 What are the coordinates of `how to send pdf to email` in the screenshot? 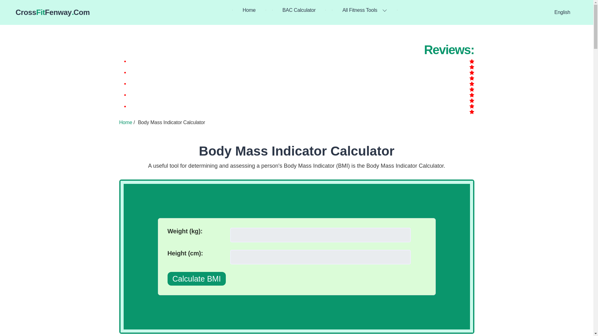 It's located at (126, 122).